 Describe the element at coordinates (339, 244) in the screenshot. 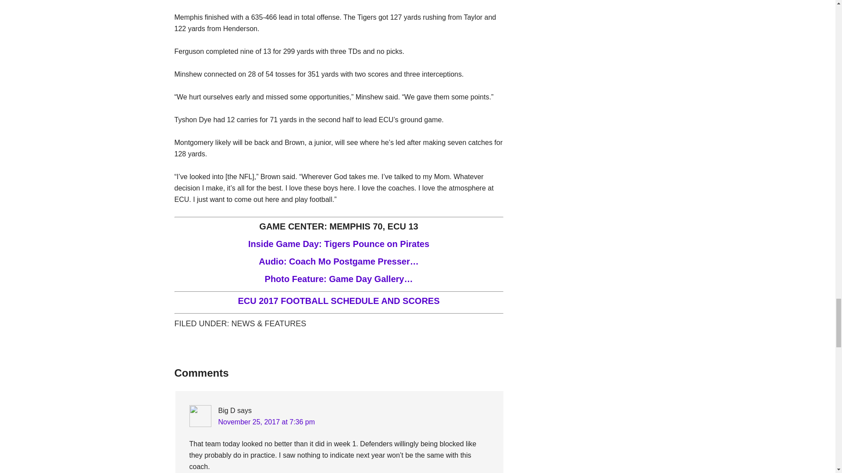

I see `Inside Game Day: Tigers Pounce on Pirates` at that location.